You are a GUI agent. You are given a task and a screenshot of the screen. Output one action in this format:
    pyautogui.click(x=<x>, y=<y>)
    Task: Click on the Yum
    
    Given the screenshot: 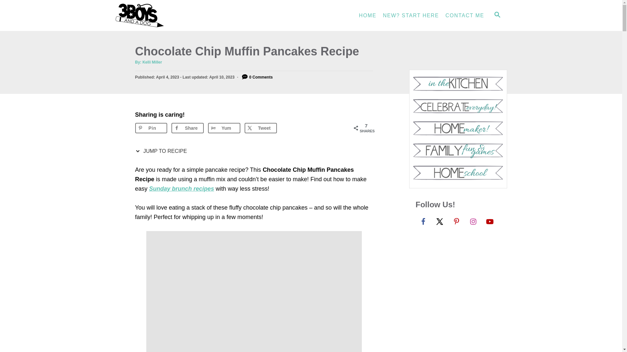 What is the action you would take?
    pyautogui.click(x=224, y=128)
    